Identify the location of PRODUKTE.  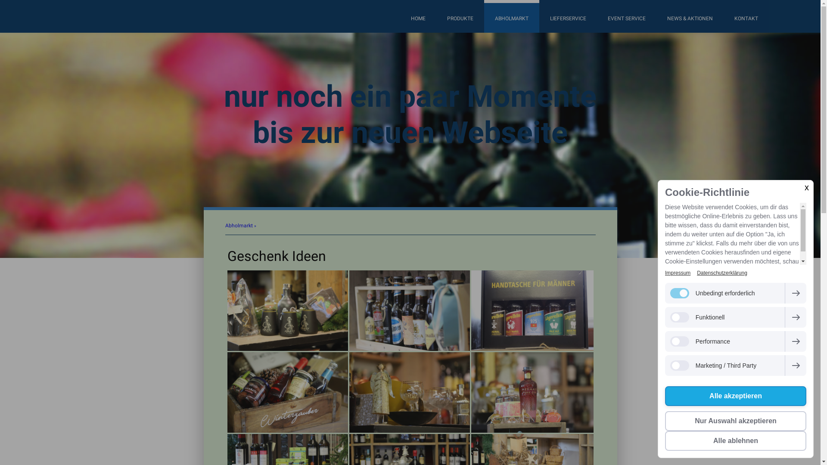
(460, 16).